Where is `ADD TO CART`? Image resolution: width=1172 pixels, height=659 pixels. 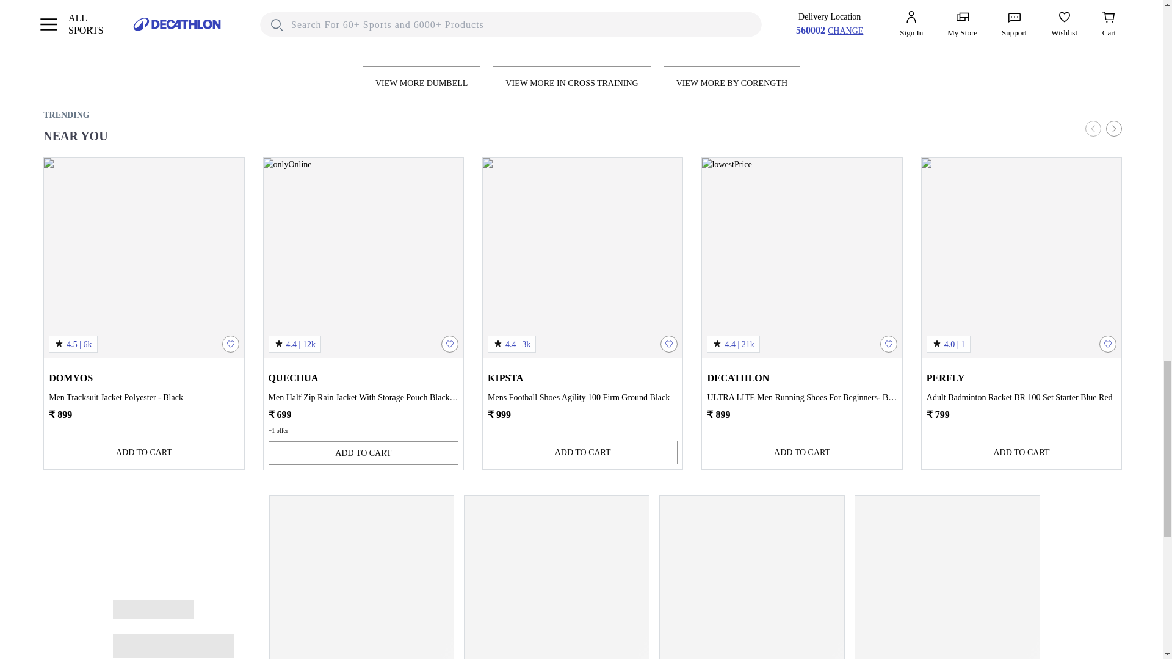
ADD TO CART is located at coordinates (363, 453).